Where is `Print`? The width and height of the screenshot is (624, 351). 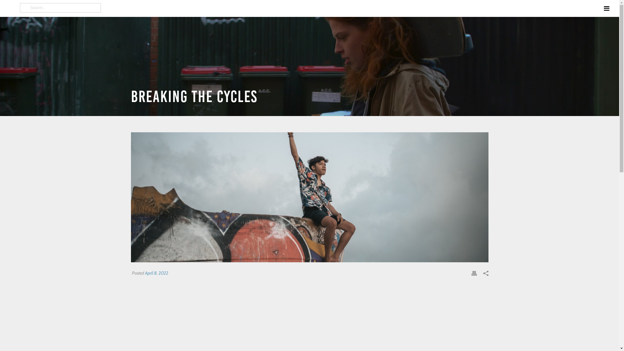 Print is located at coordinates (474, 273).